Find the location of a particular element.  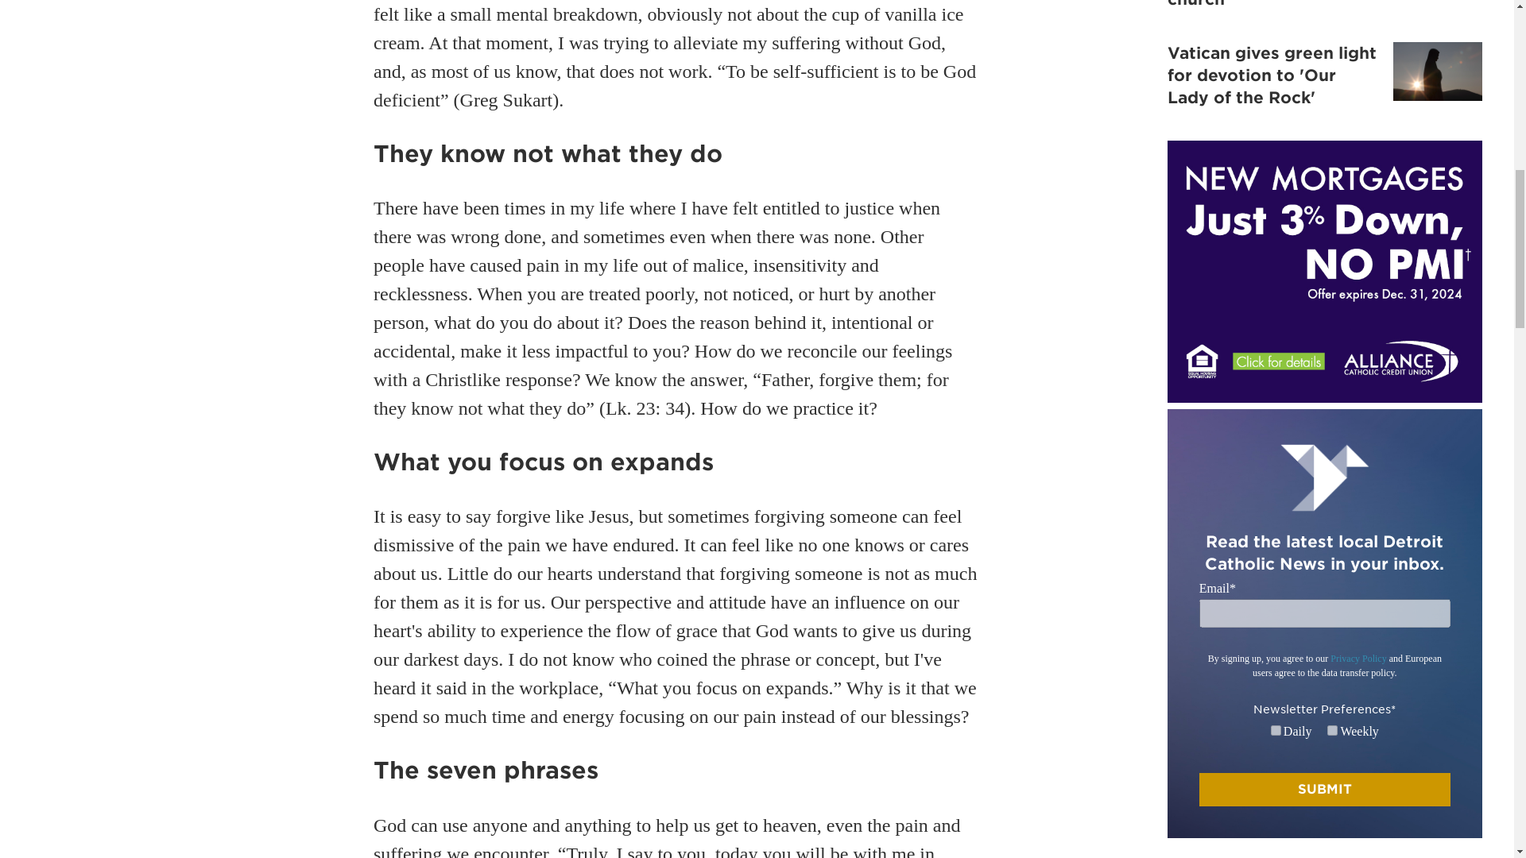

Weekly is located at coordinates (1332, 729).